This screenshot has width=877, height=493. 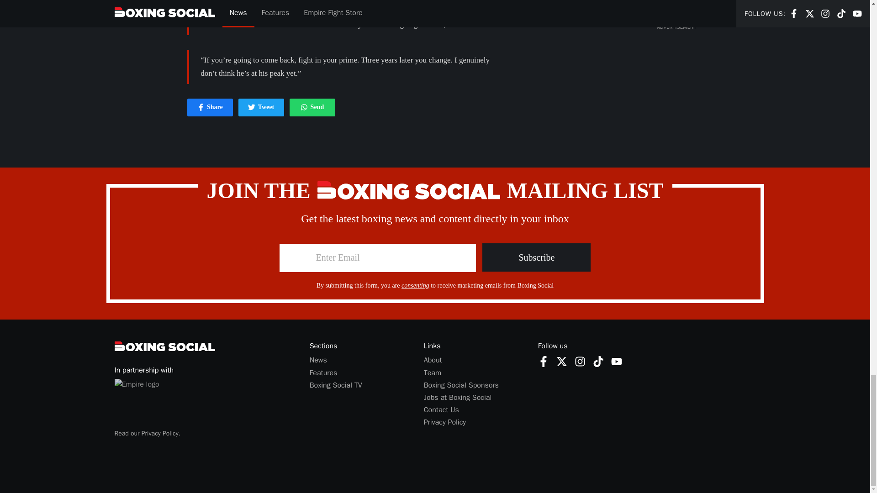 What do you see at coordinates (536, 257) in the screenshot?
I see `Privacy Policy` at bounding box center [536, 257].